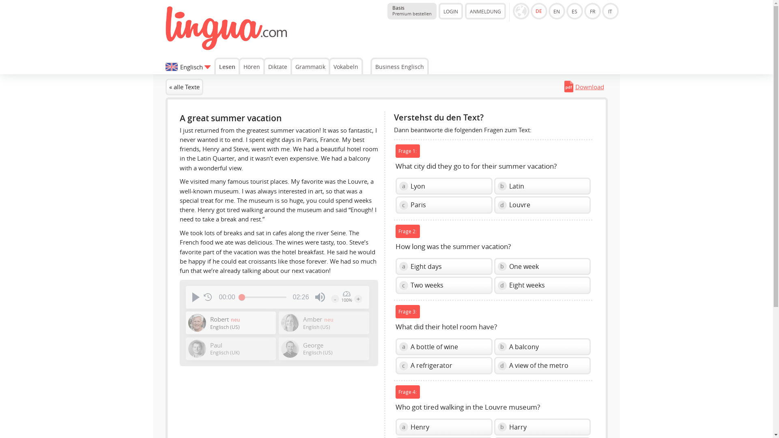  I want to click on Diktate, so click(411, 11).